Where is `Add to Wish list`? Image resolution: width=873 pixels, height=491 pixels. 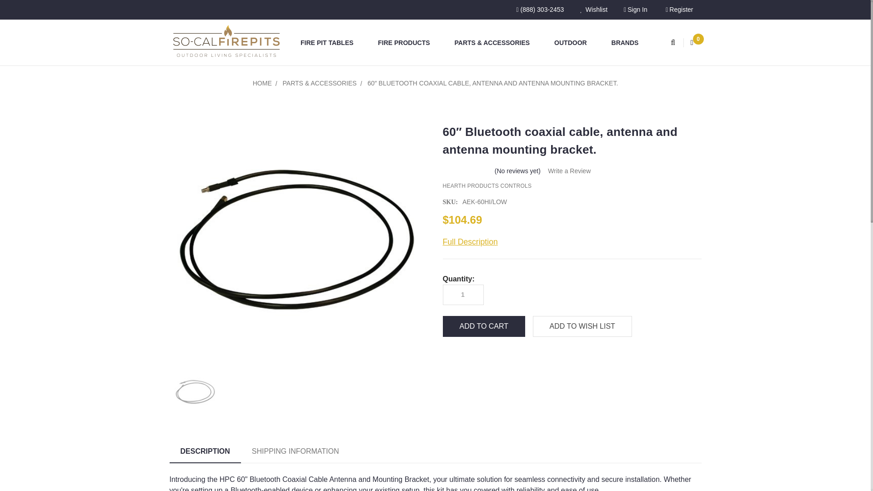 Add to Wish list is located at coordinates (582, 326).